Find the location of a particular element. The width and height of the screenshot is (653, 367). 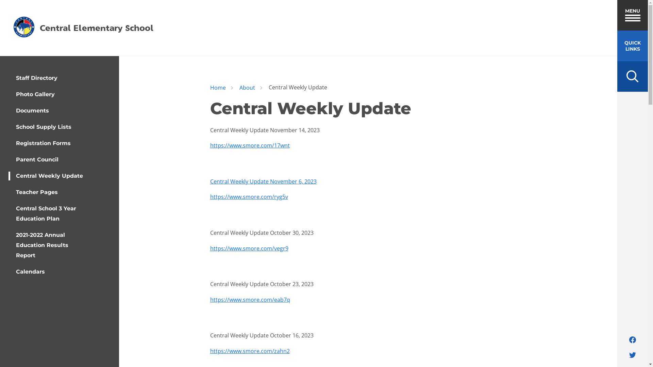

Registration Forms is located at coordinates (44, 143).